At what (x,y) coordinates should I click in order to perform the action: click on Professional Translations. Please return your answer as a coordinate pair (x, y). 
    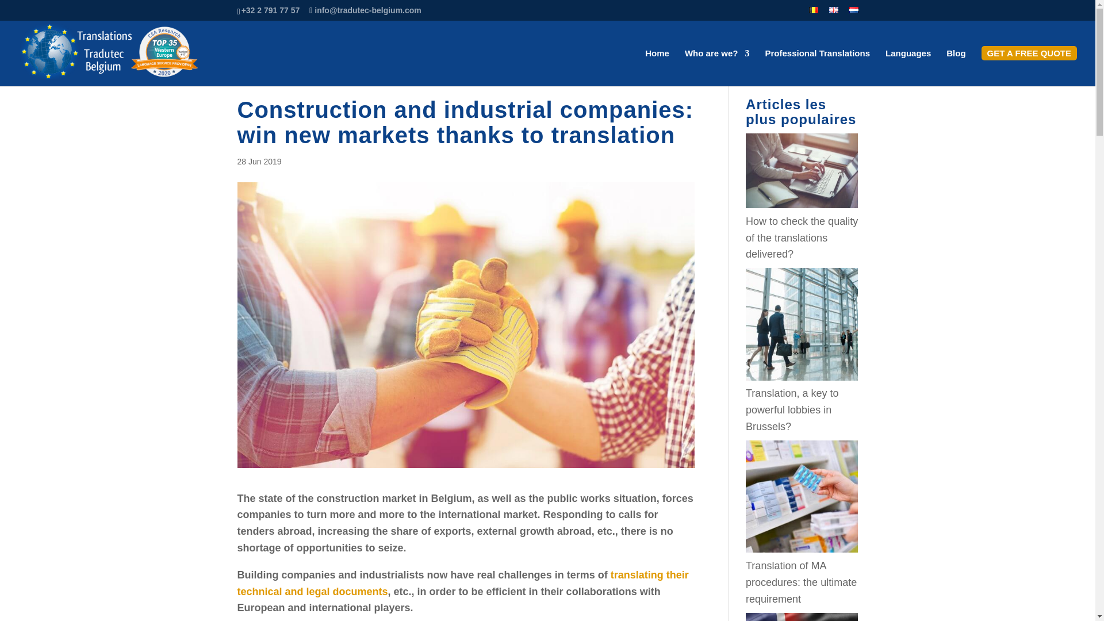
    Looking at the image, I should click on (817, 68).